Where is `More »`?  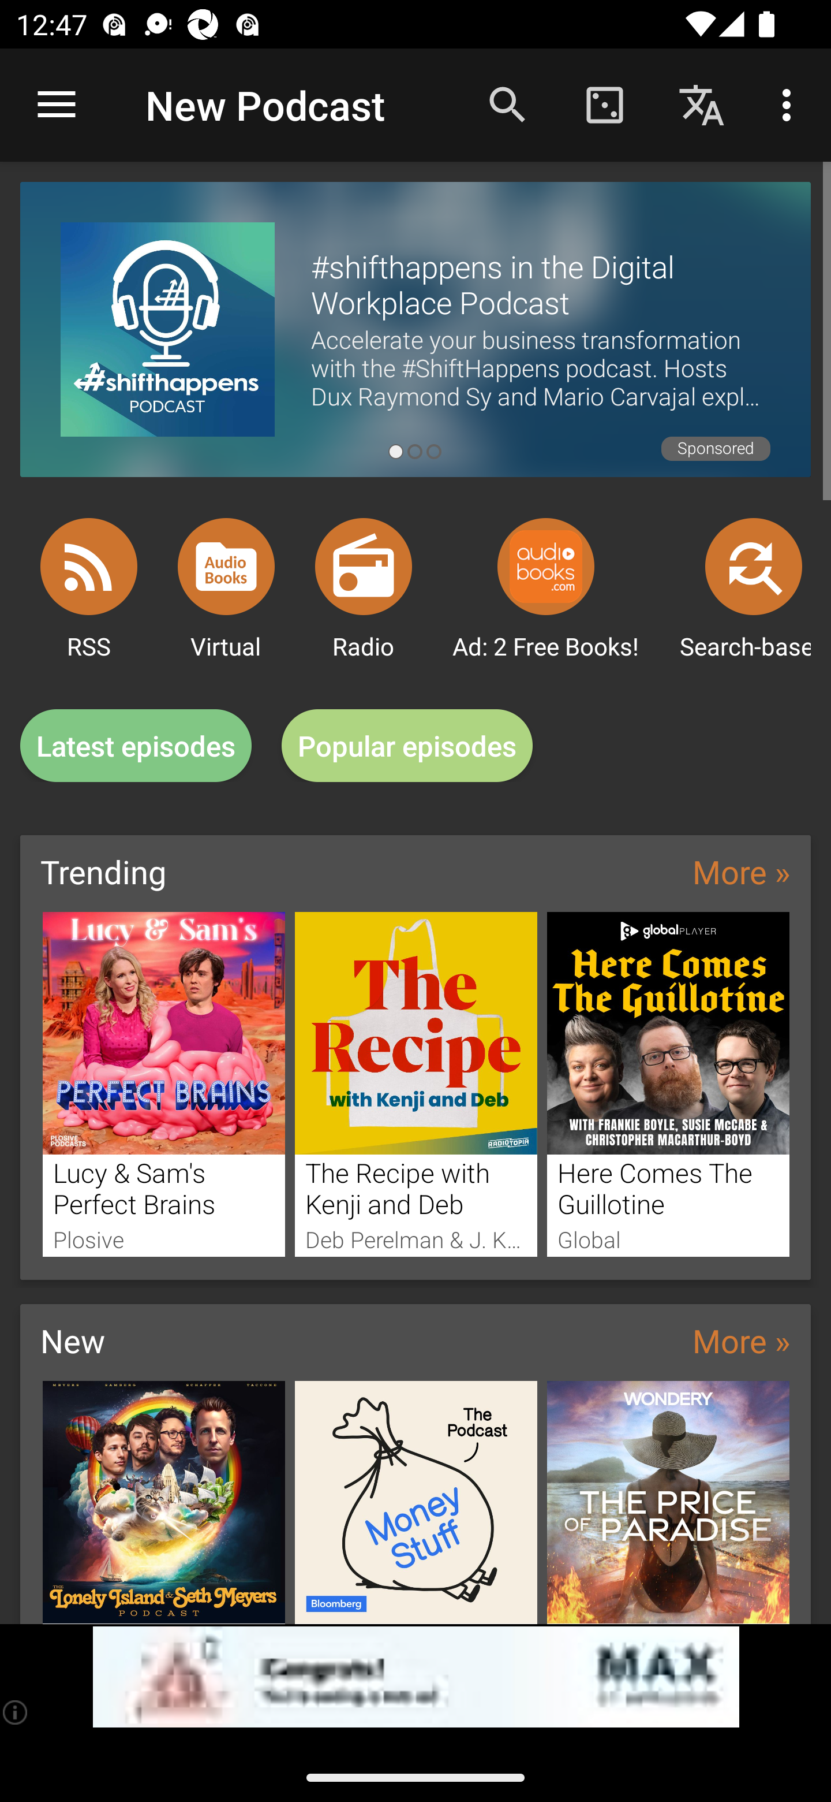
More » is located at coordinates (741, 871).